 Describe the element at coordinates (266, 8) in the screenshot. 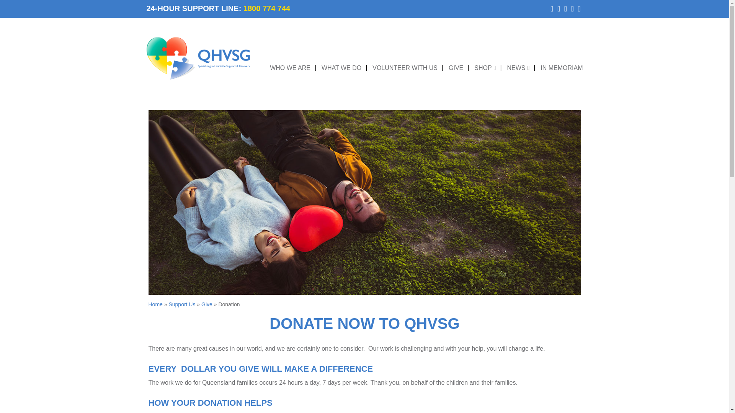

I see `1800 774 744` at that location.